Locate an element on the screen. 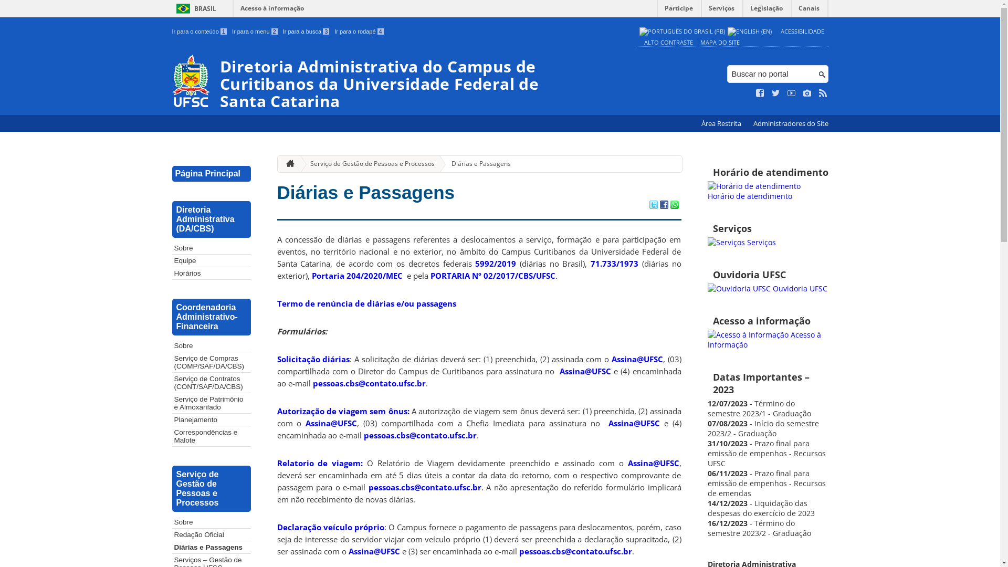 This screenshot has height=567, width=1008. Assina@UFSC is located at coordinates (634, 423).